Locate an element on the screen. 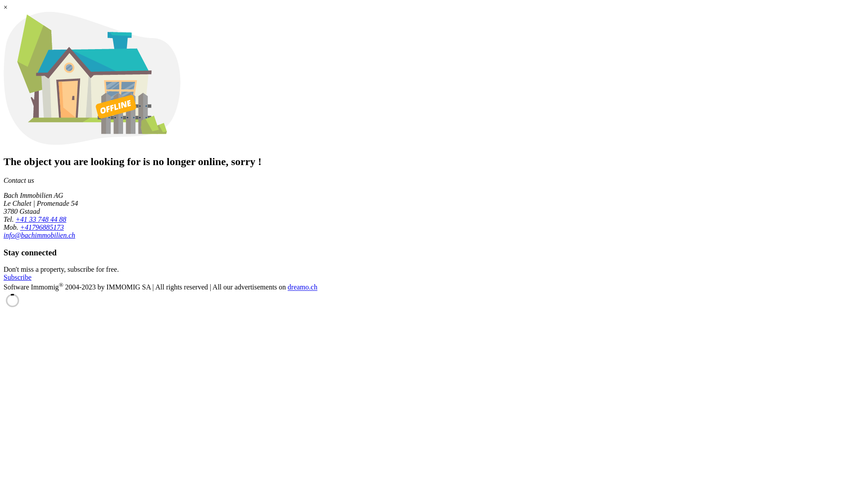 This screenshot has width=850, height=478. Subscribe is located at coordinates (18, 277).